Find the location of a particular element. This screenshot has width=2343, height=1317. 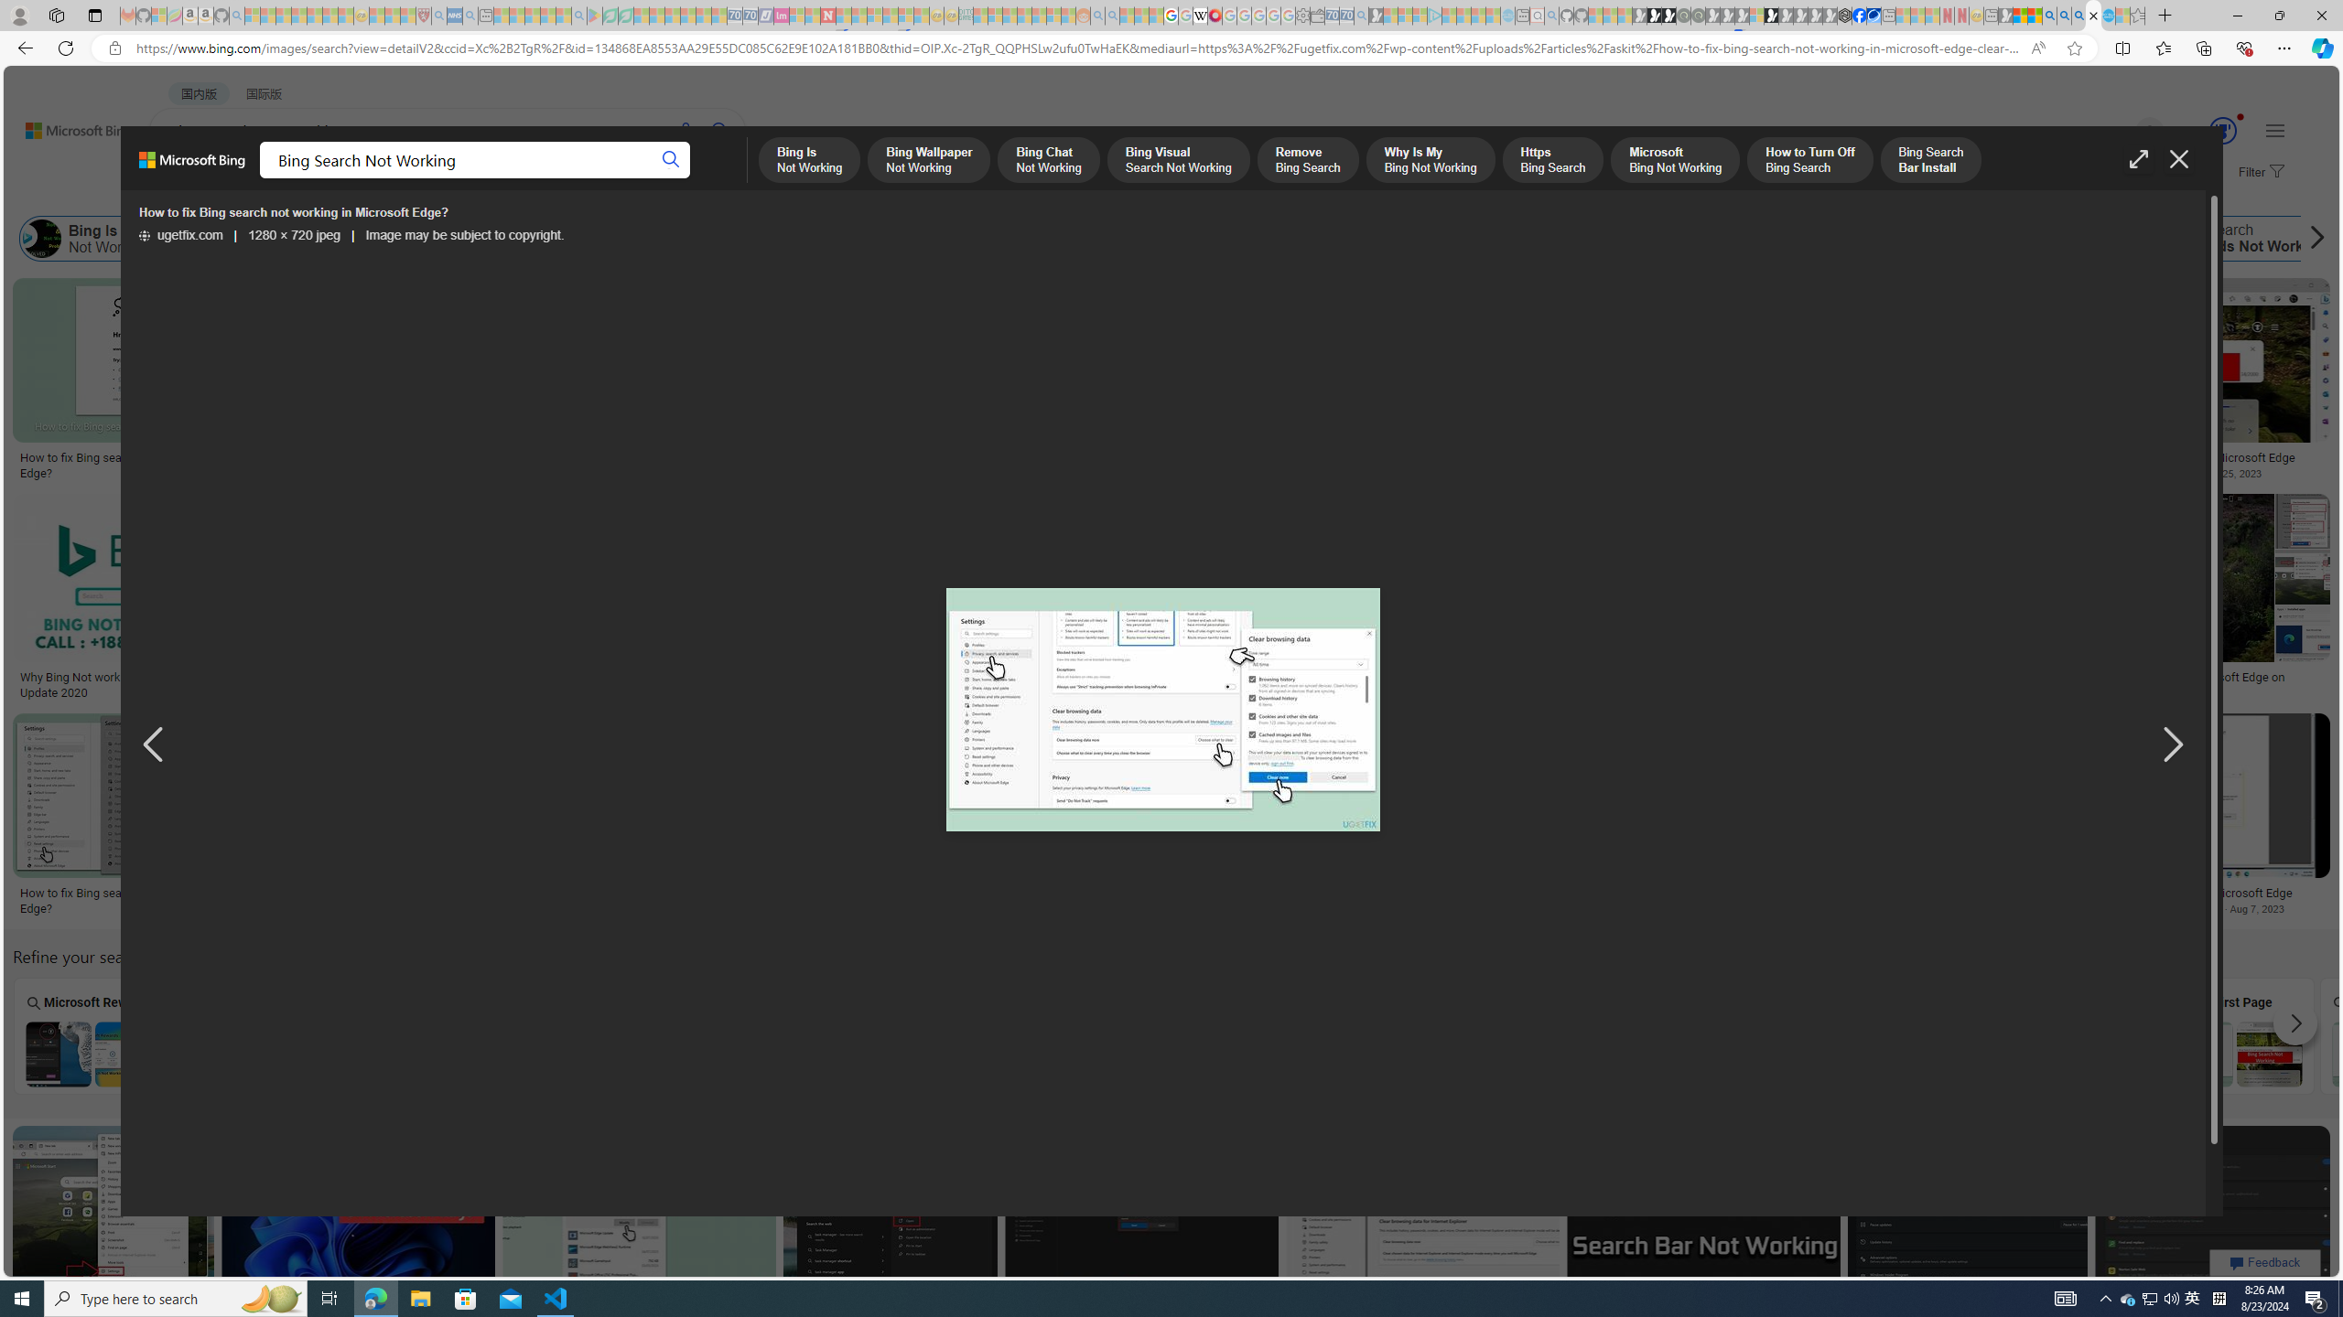

Bing Not Working Properly is located at coordinates (1826, 239).